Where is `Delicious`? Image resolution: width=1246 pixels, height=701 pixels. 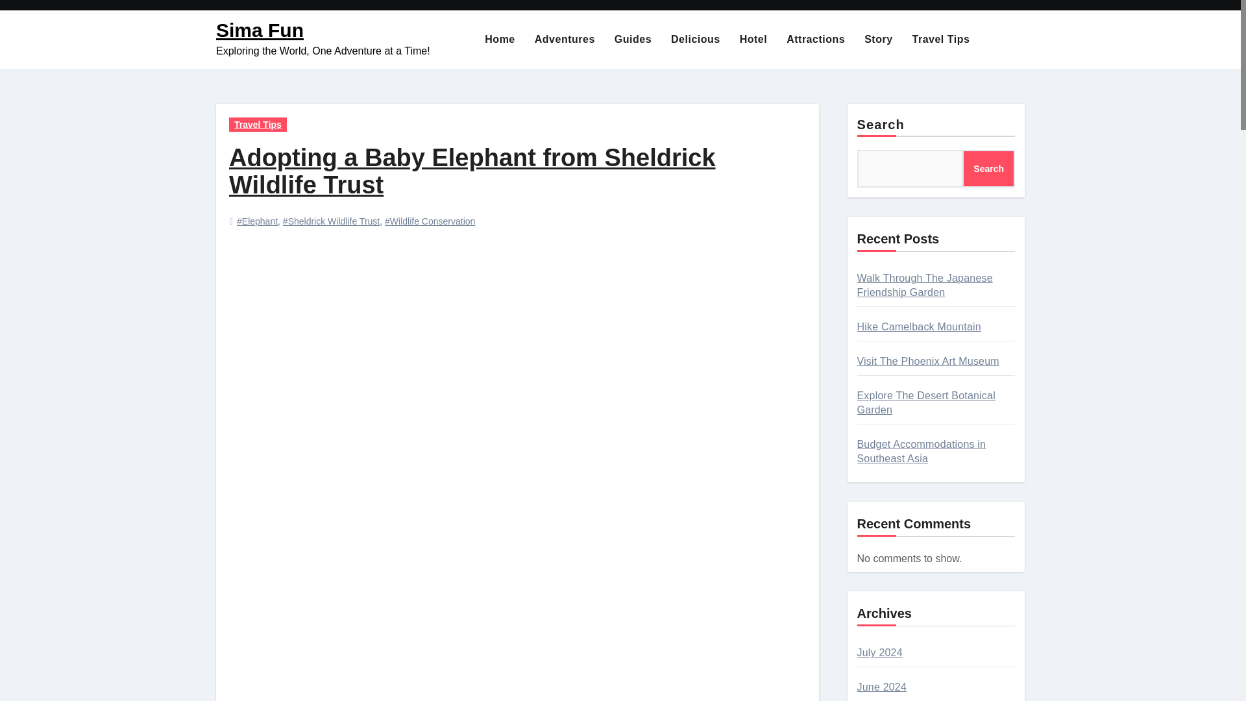 Delicious is located at coordinates (696, 39).